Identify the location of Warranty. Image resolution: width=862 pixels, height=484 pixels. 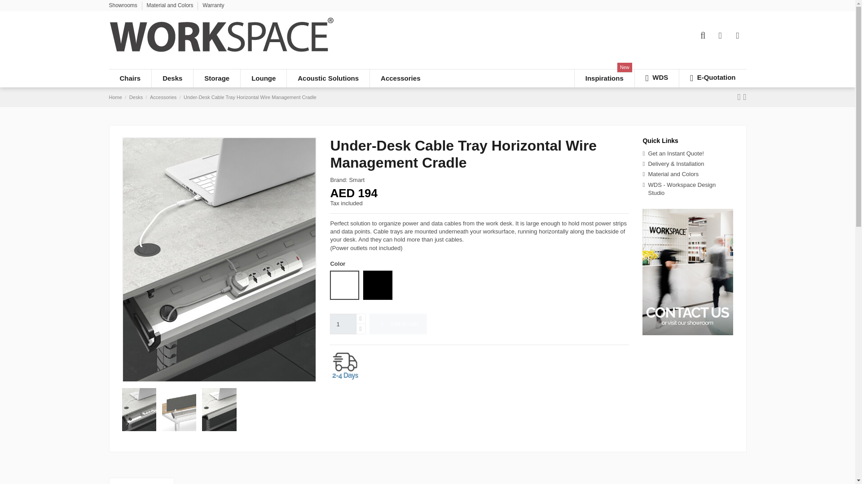
(213, 5).